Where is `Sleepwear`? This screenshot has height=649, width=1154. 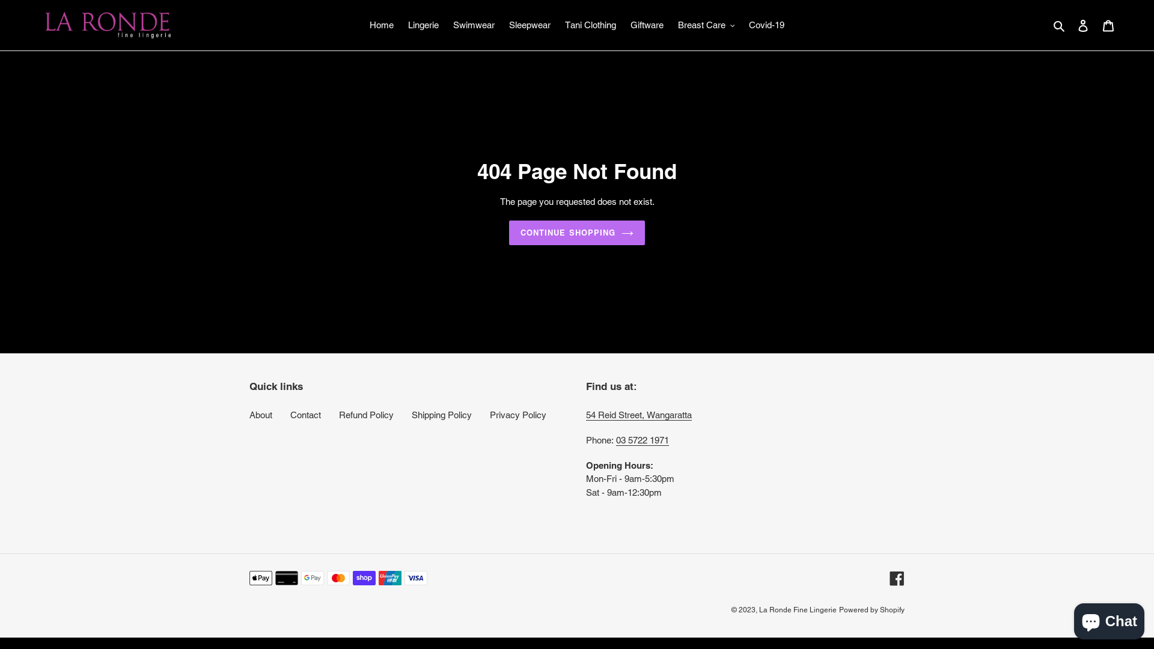 Sleepwear is located at coordinates (530, 25).